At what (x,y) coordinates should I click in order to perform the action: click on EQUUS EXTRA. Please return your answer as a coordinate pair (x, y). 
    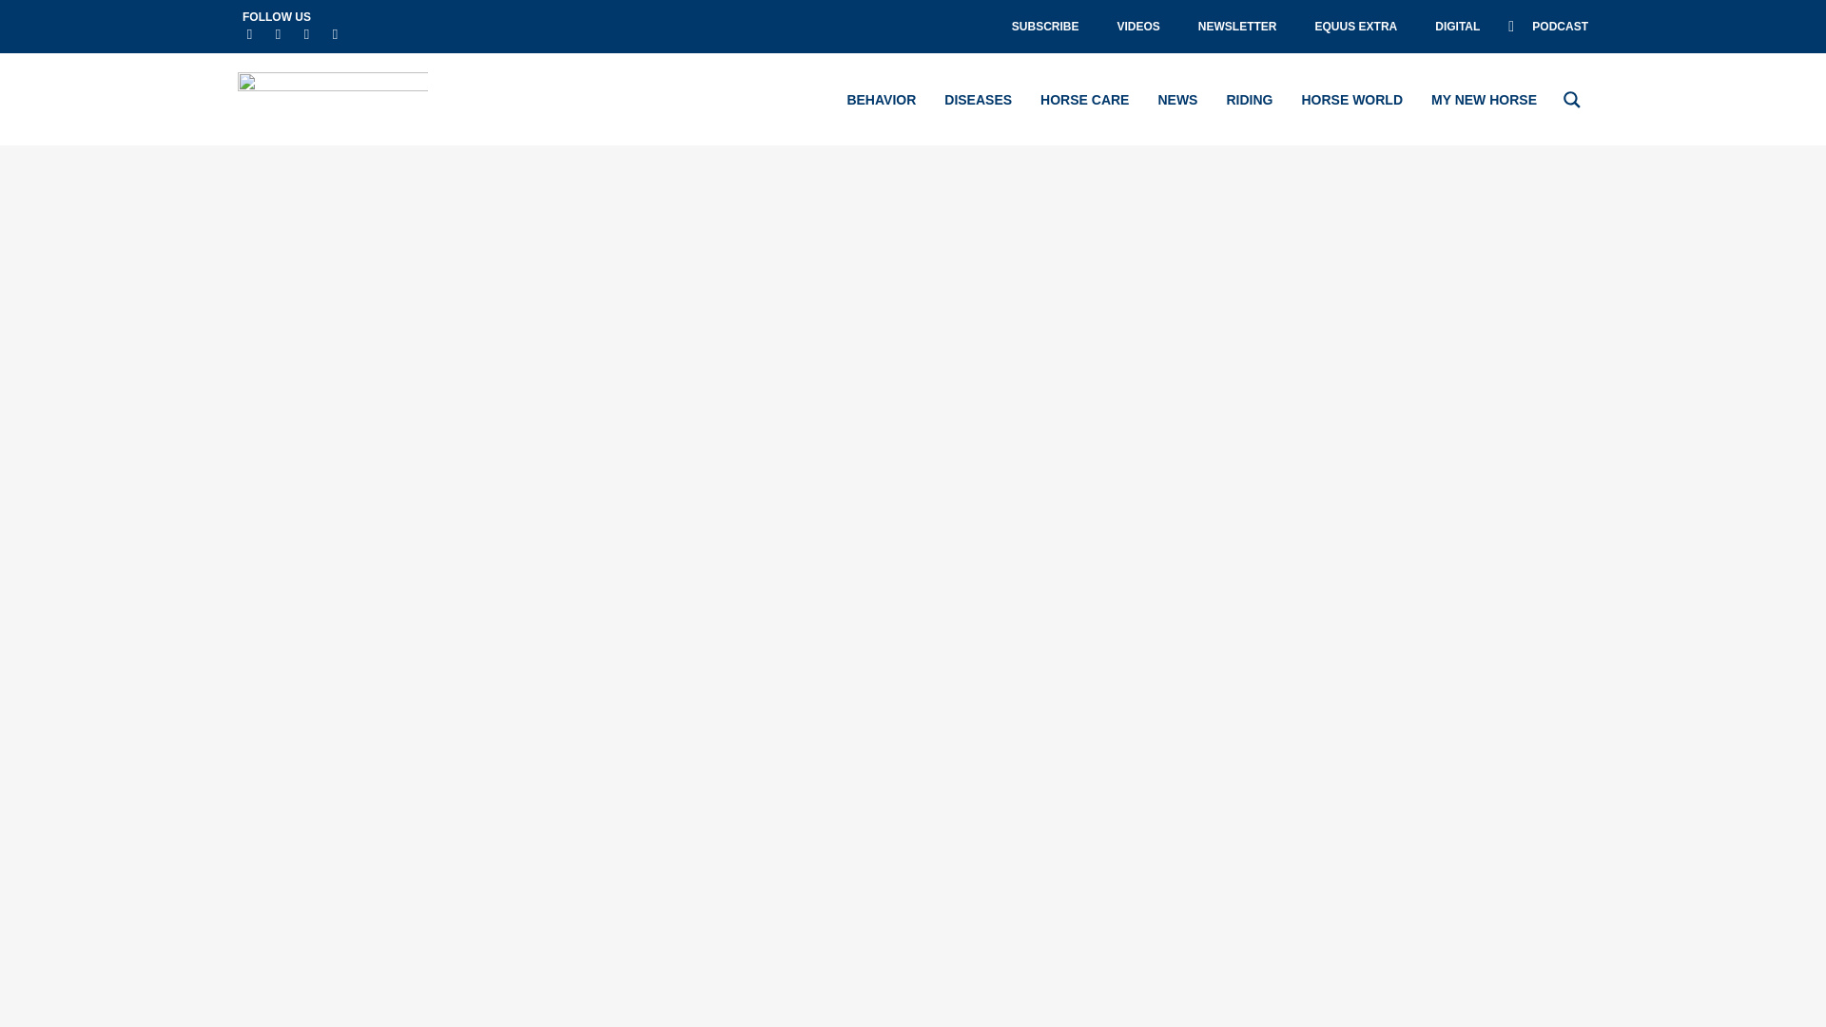
    Looking at the image, I should click on (1356, 27).